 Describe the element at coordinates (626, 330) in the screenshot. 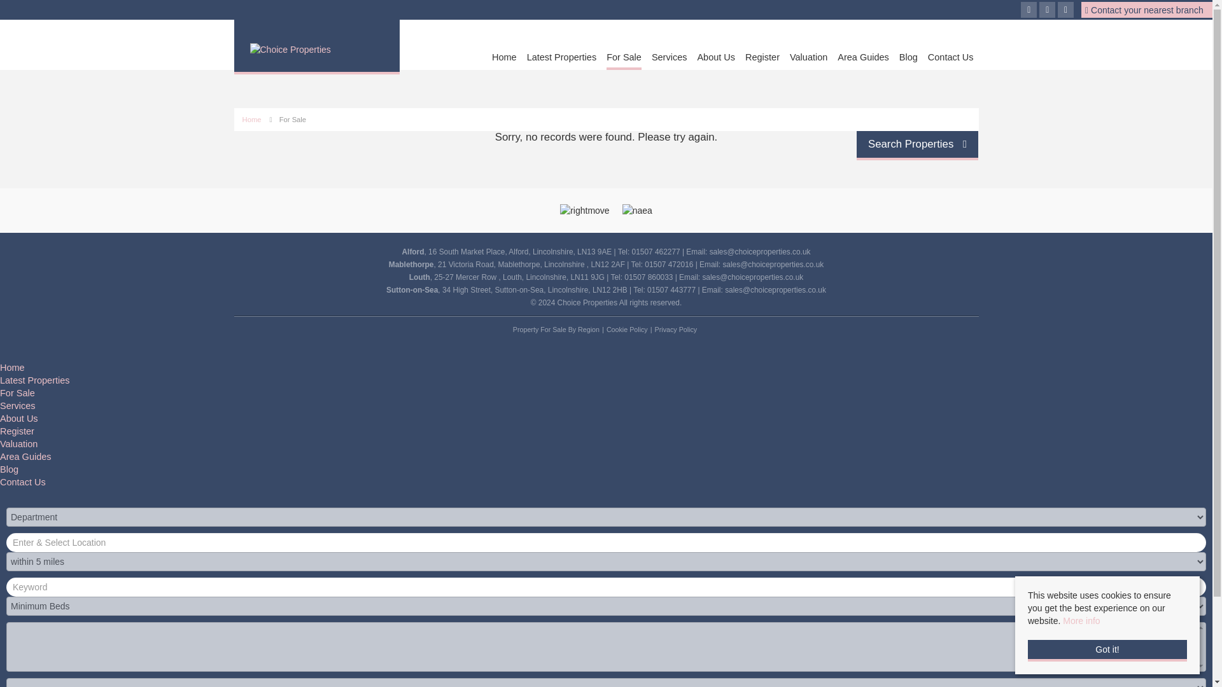

I see `Cookie Policy` at that location.